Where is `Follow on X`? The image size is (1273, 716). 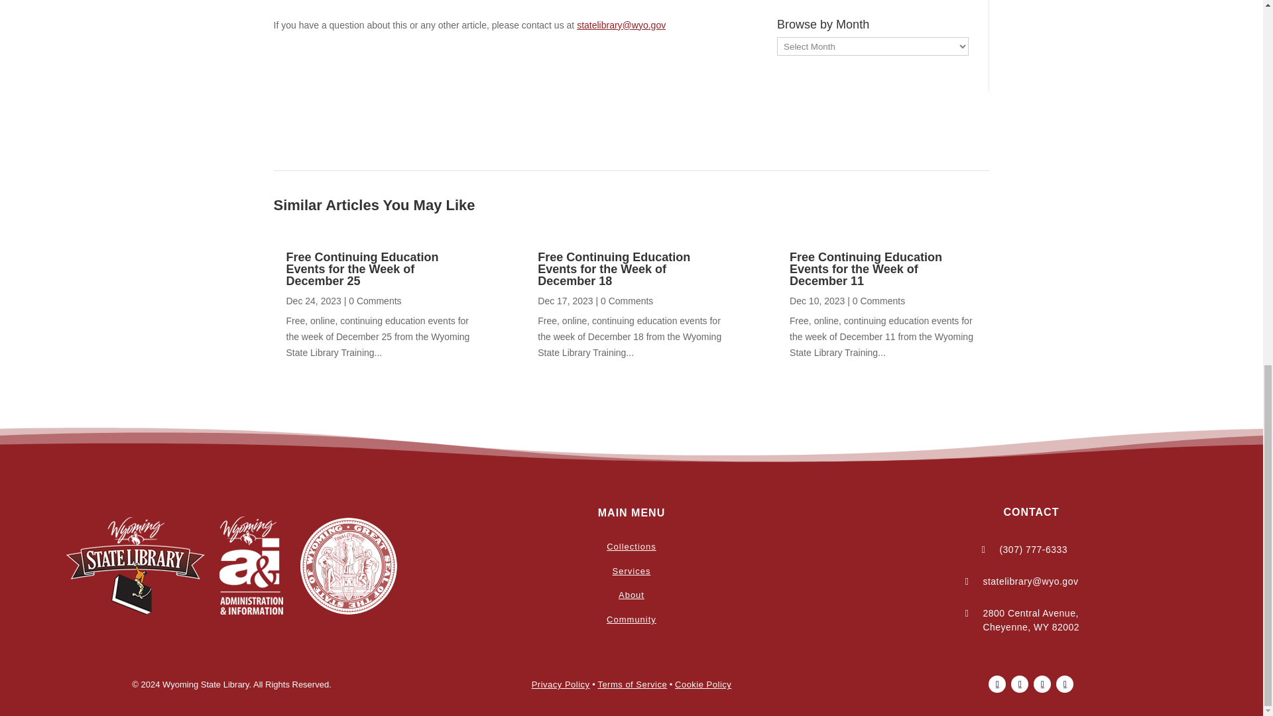
Follow on X is located at coordinates (1020, 684).